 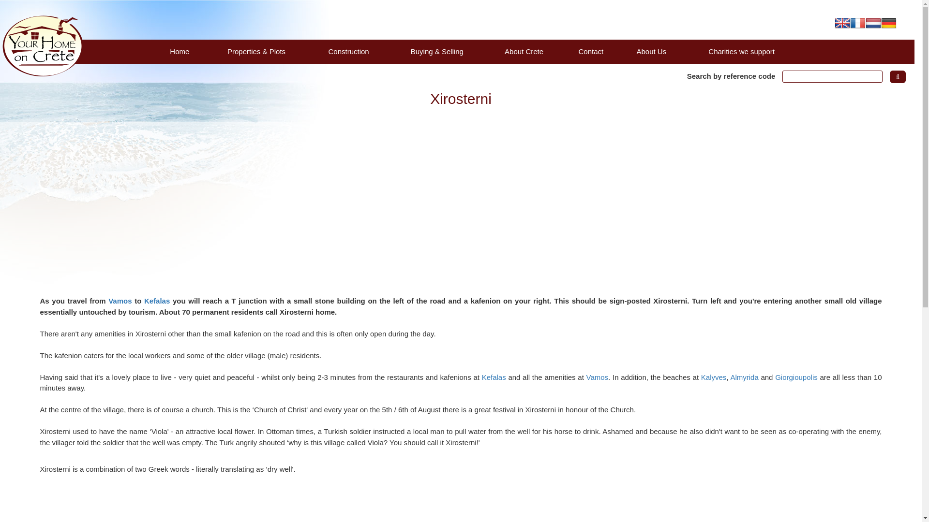 I want to click on Nederlands, so click(x=873, y=22).